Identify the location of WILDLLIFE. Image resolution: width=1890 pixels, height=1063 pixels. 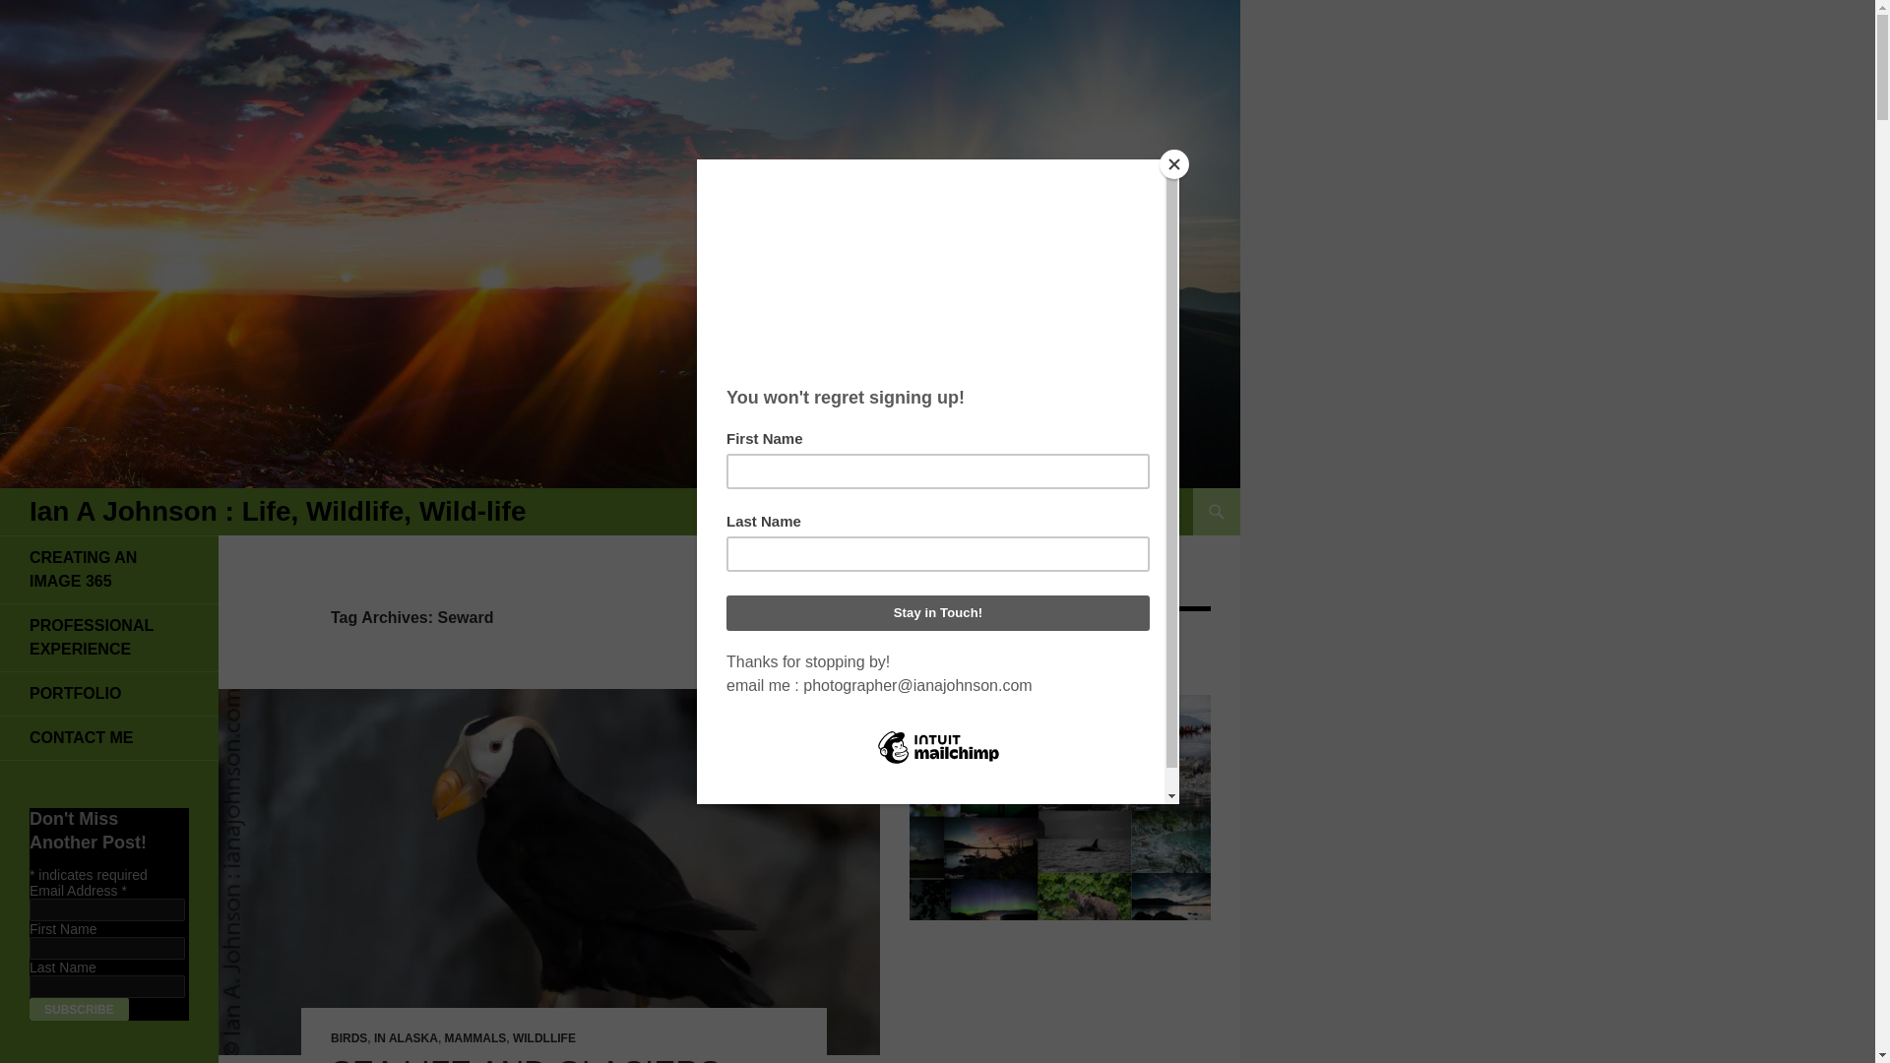
(543, 1037).